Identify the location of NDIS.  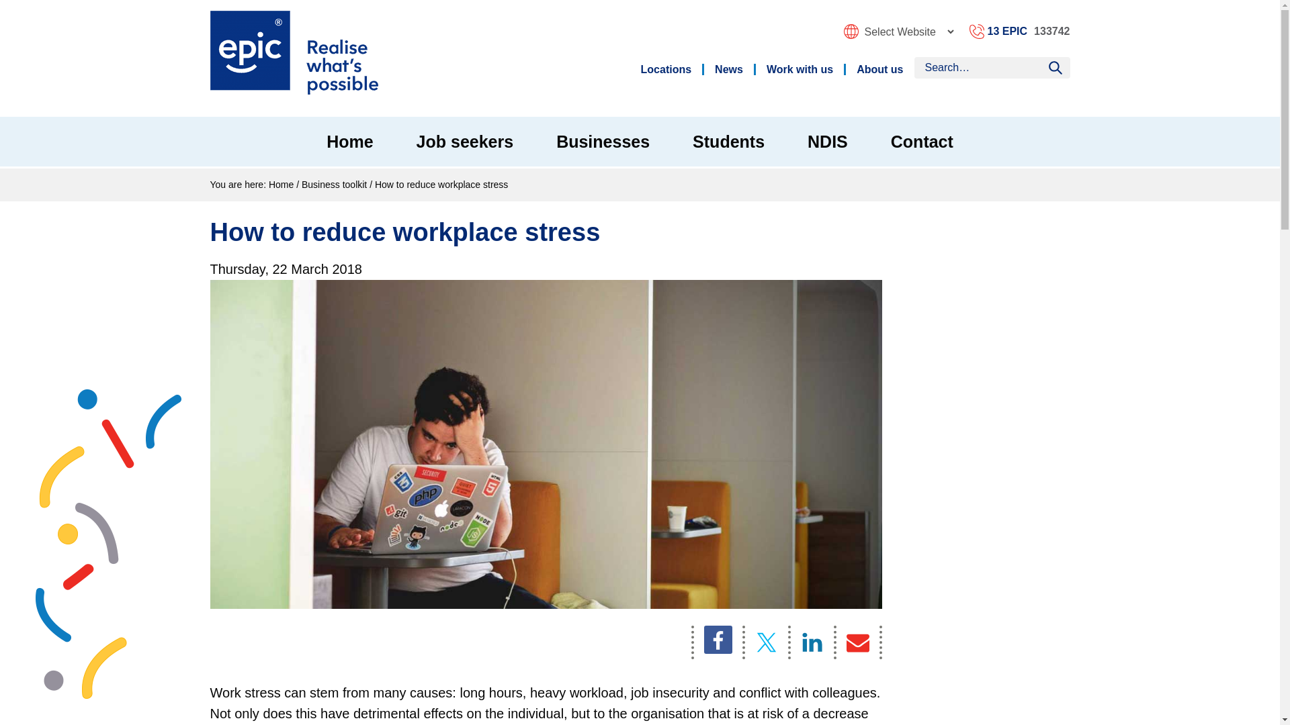
(828, 141).